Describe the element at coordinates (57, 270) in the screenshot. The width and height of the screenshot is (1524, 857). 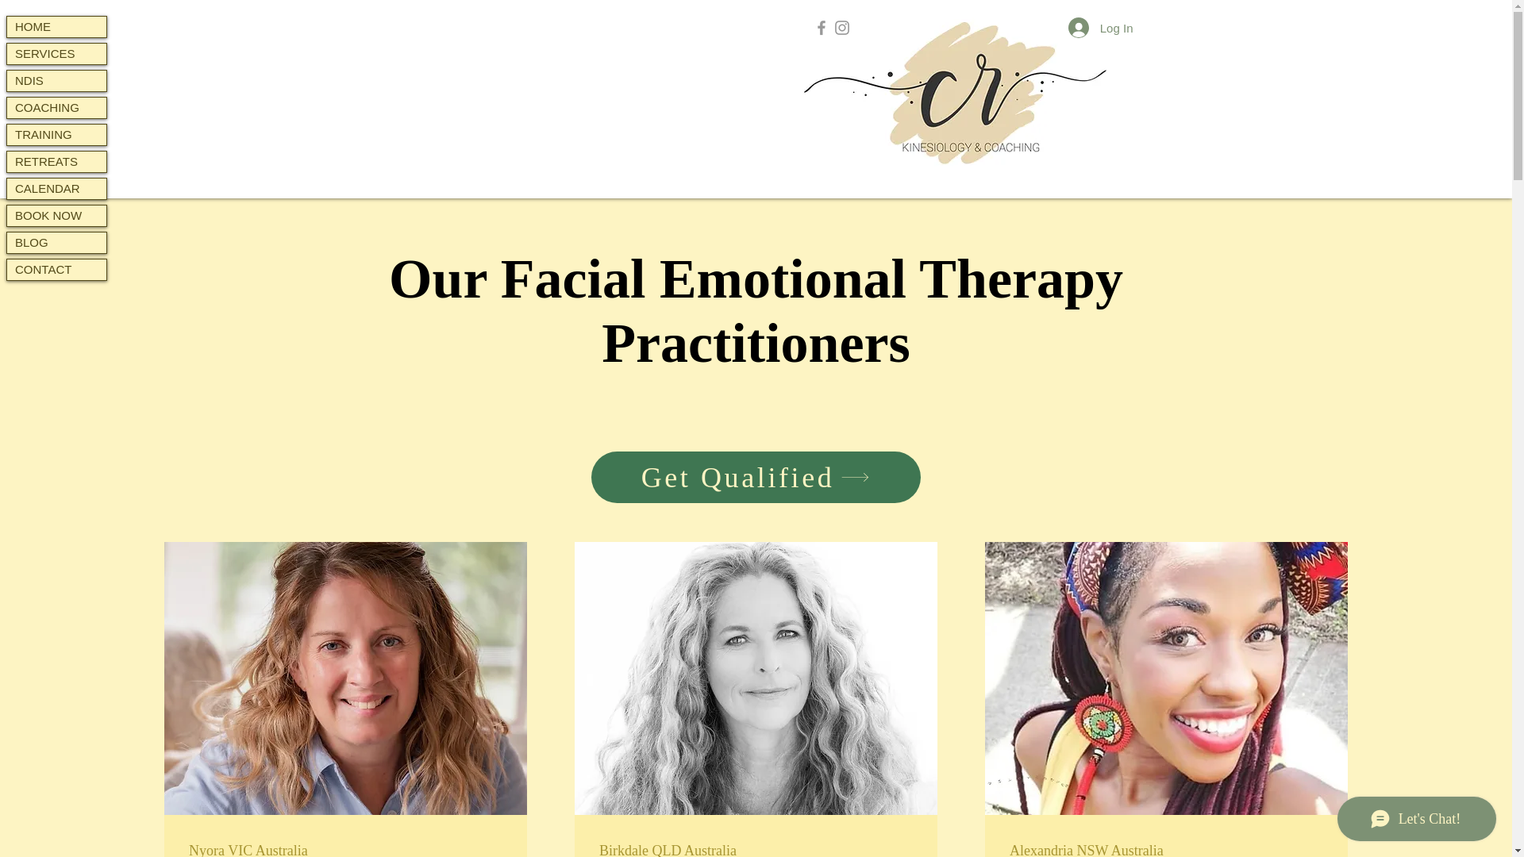
I see `CONTACT` at that location.